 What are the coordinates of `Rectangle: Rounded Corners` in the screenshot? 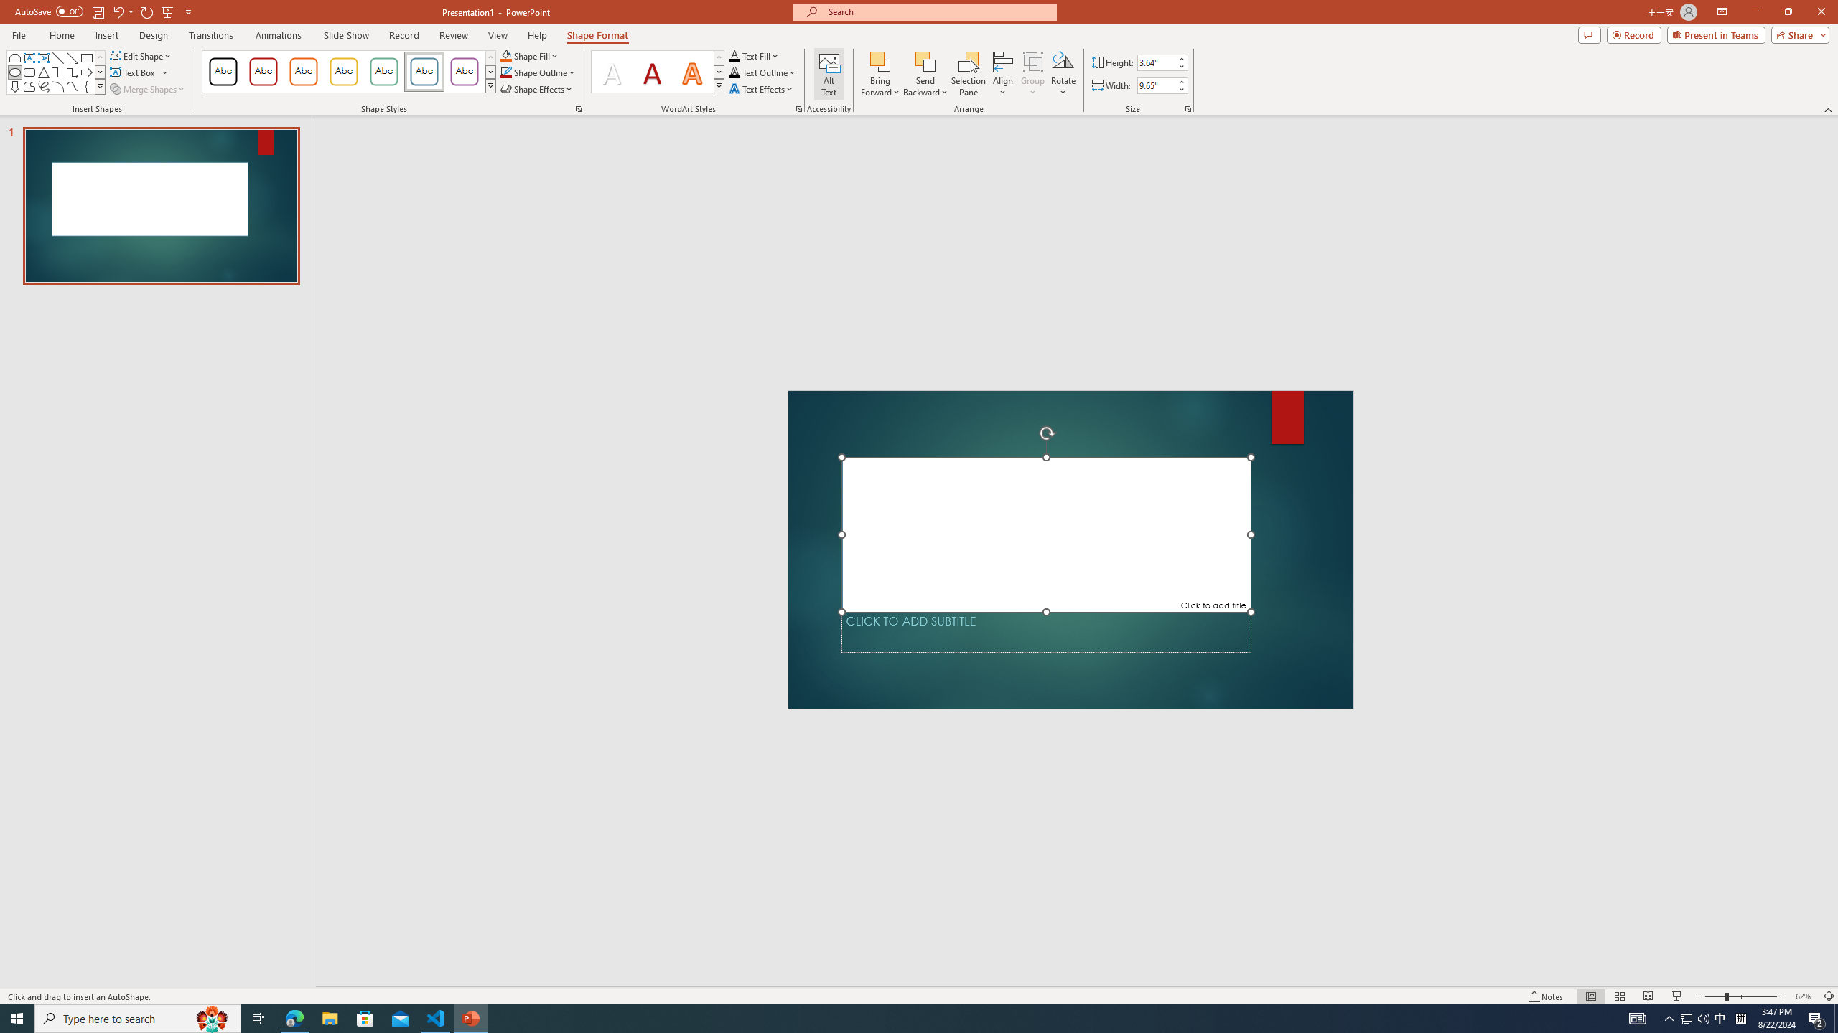 It's located at (29, 72).